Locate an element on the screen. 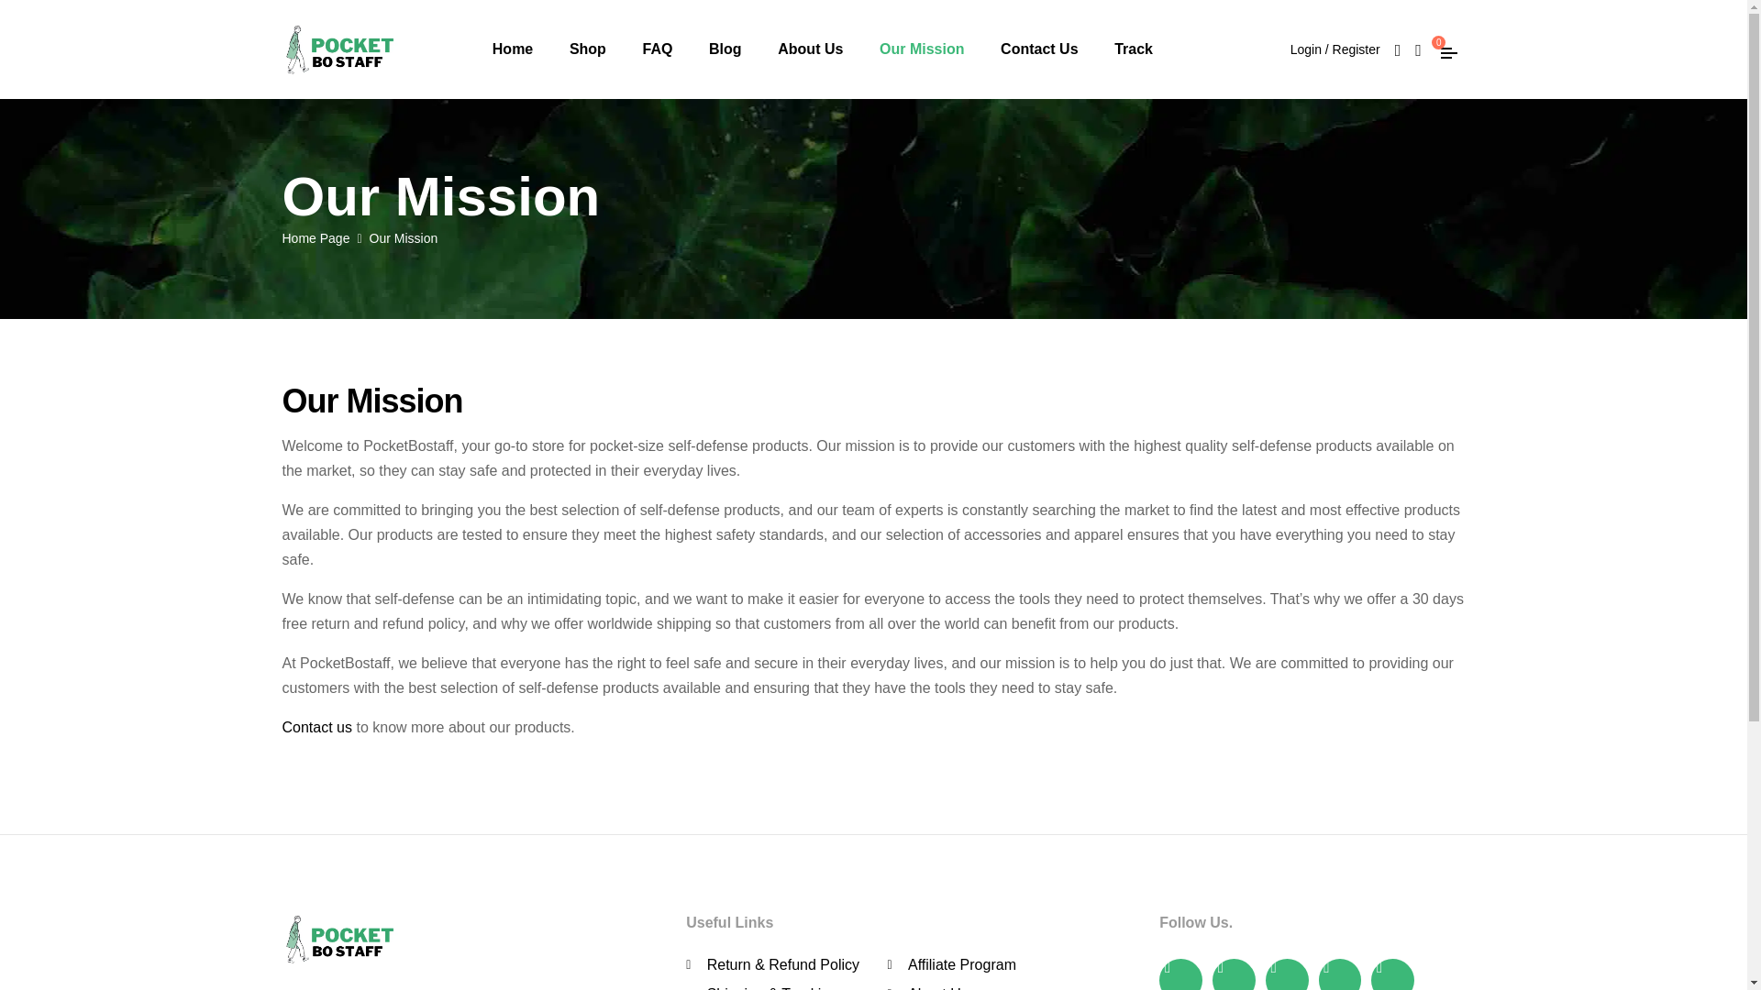 The height and width of the screenshot is (990, 1761). Contact us is located at coordinates (319, 728).